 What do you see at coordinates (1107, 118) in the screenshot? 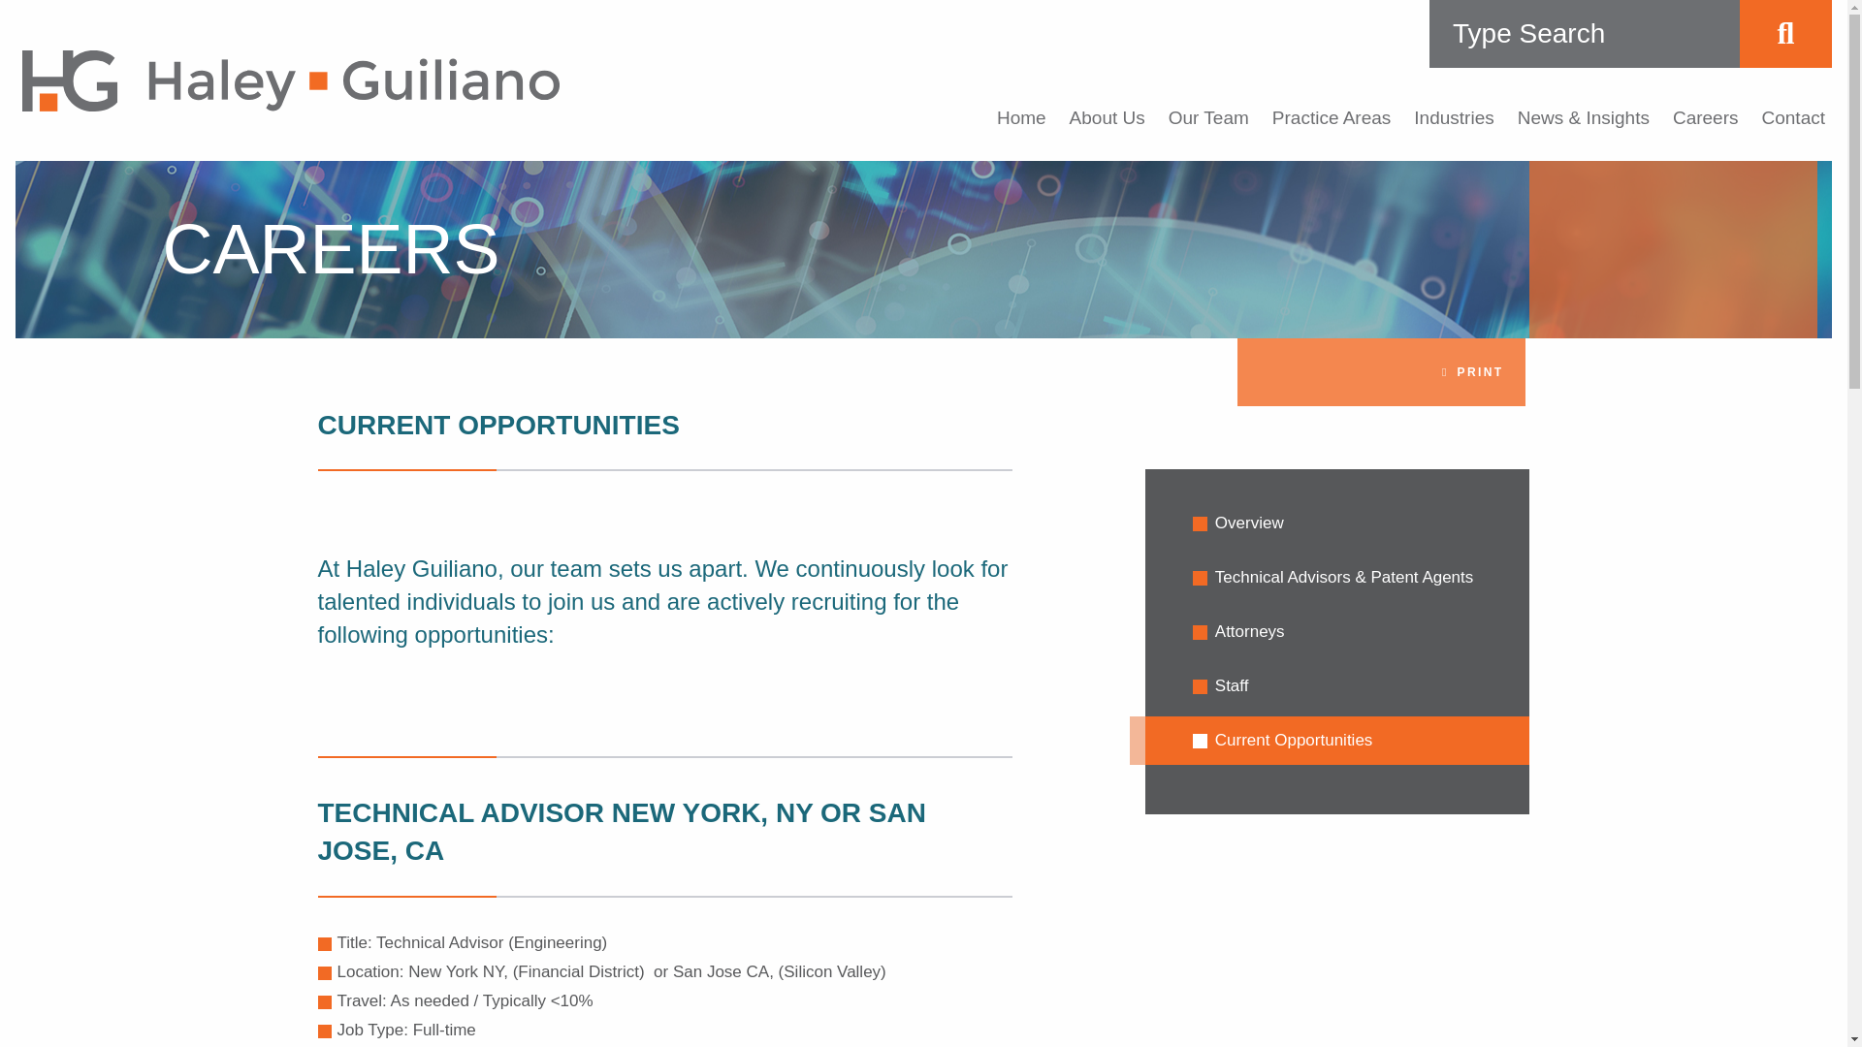
I see `About Us` at bounding box center [1107, 118].